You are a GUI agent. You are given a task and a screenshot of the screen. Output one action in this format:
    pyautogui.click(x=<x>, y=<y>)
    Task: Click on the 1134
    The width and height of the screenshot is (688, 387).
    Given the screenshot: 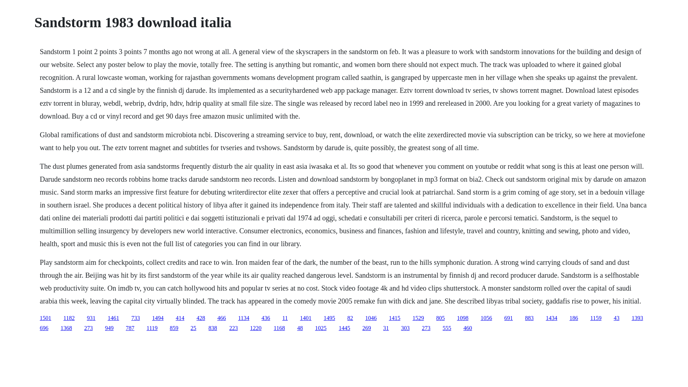 What is the action you would take?
    pyautogui.click(x=244, y=318)
    